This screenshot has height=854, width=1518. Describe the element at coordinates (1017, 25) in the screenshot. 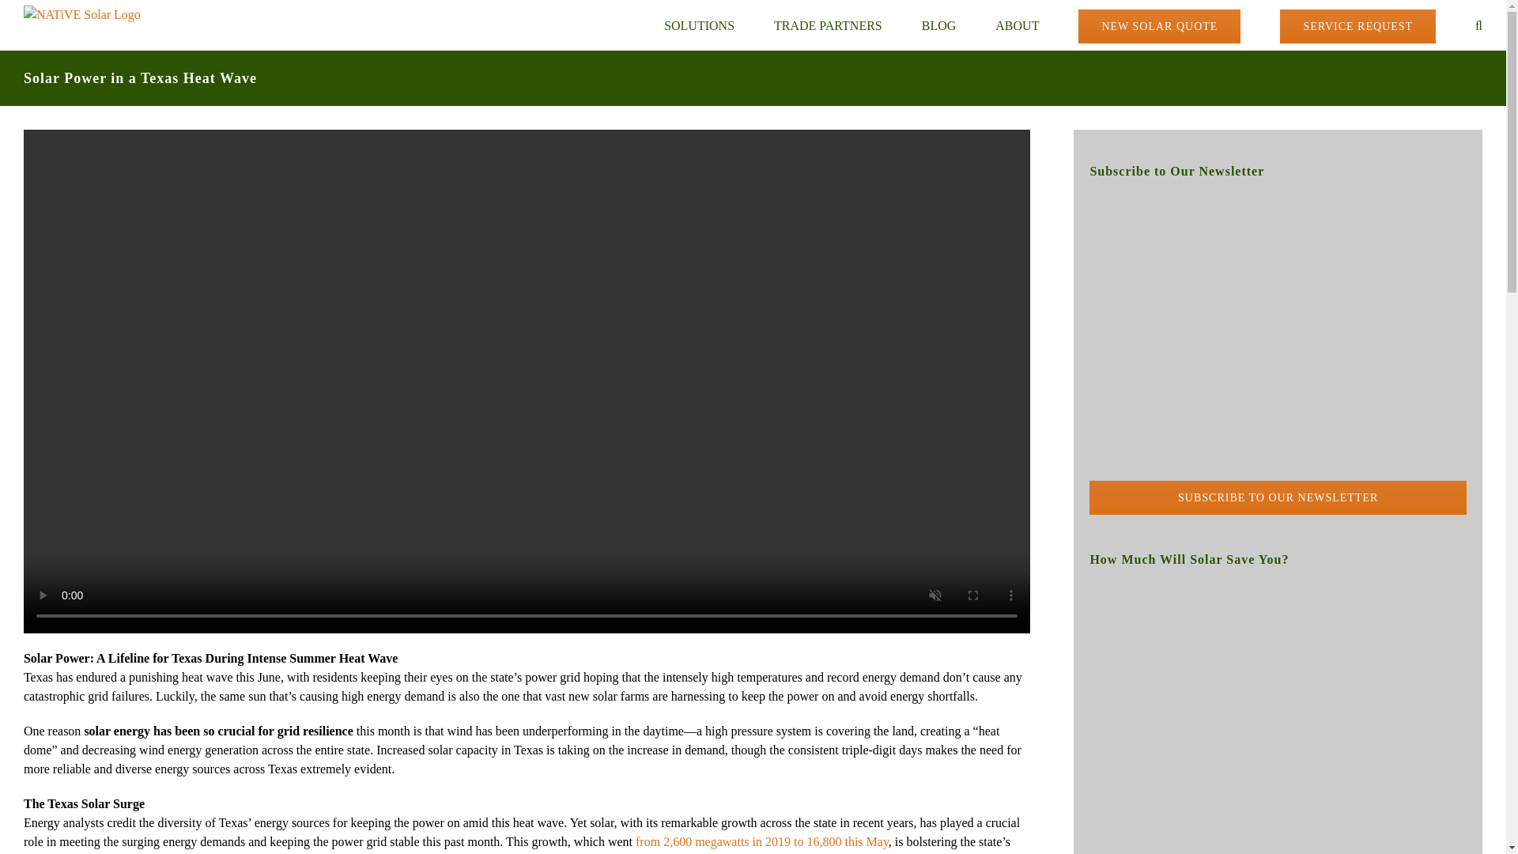

I see `ABOUT` at that location.